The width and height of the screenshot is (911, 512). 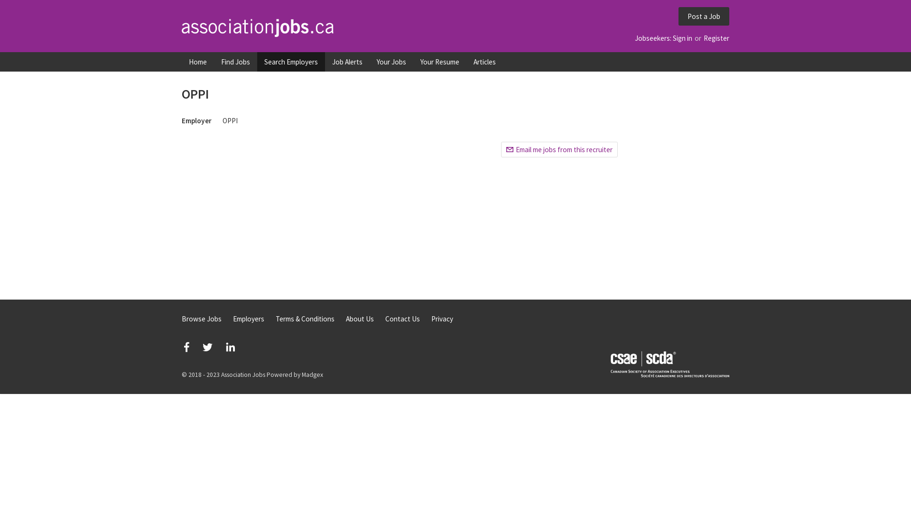 I want to click on Contact Us, so click(x=402, y=319).